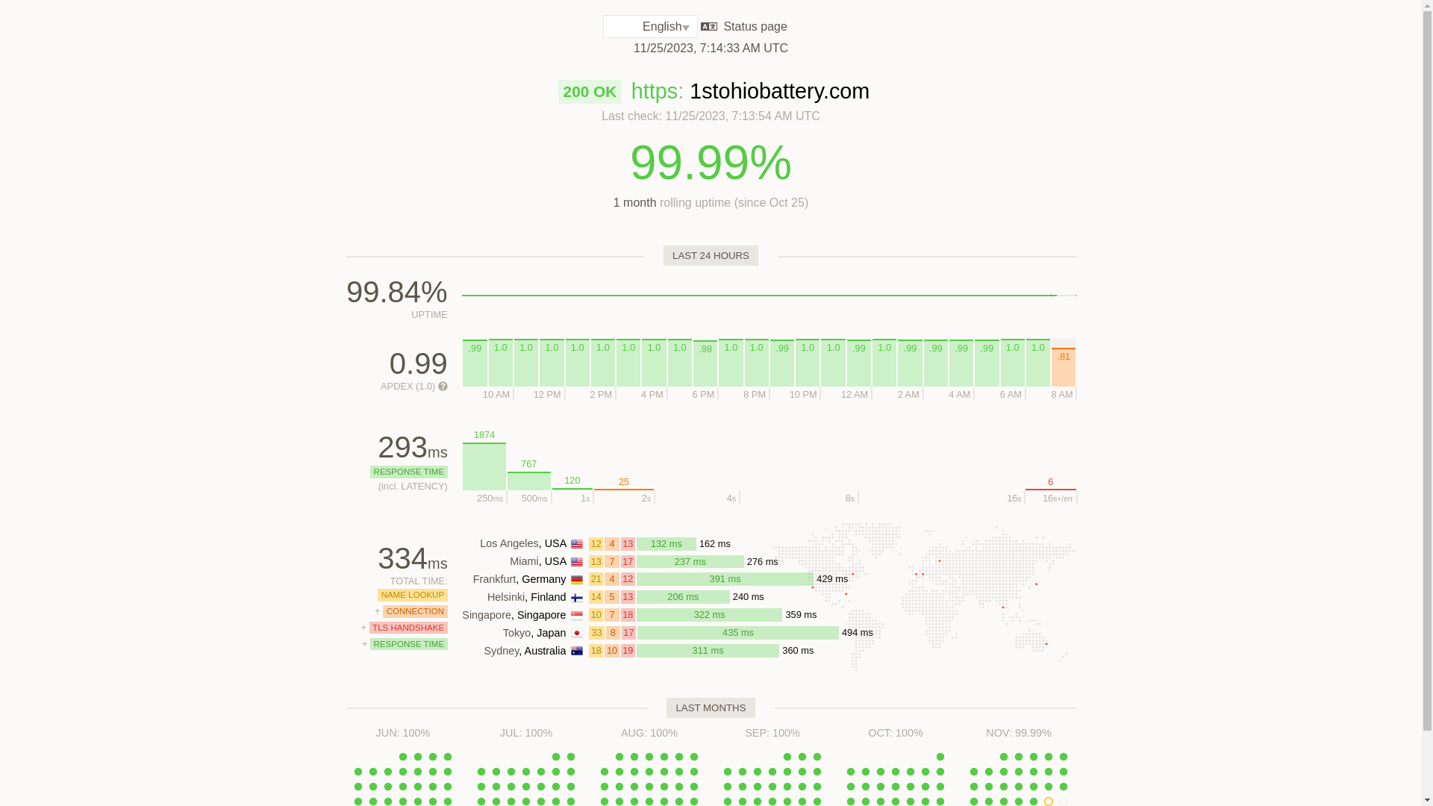 The height and width of the screenshot is (806, 1433). I want to click on <small>Aug 14:</small> No downtime, so click(605, 787).